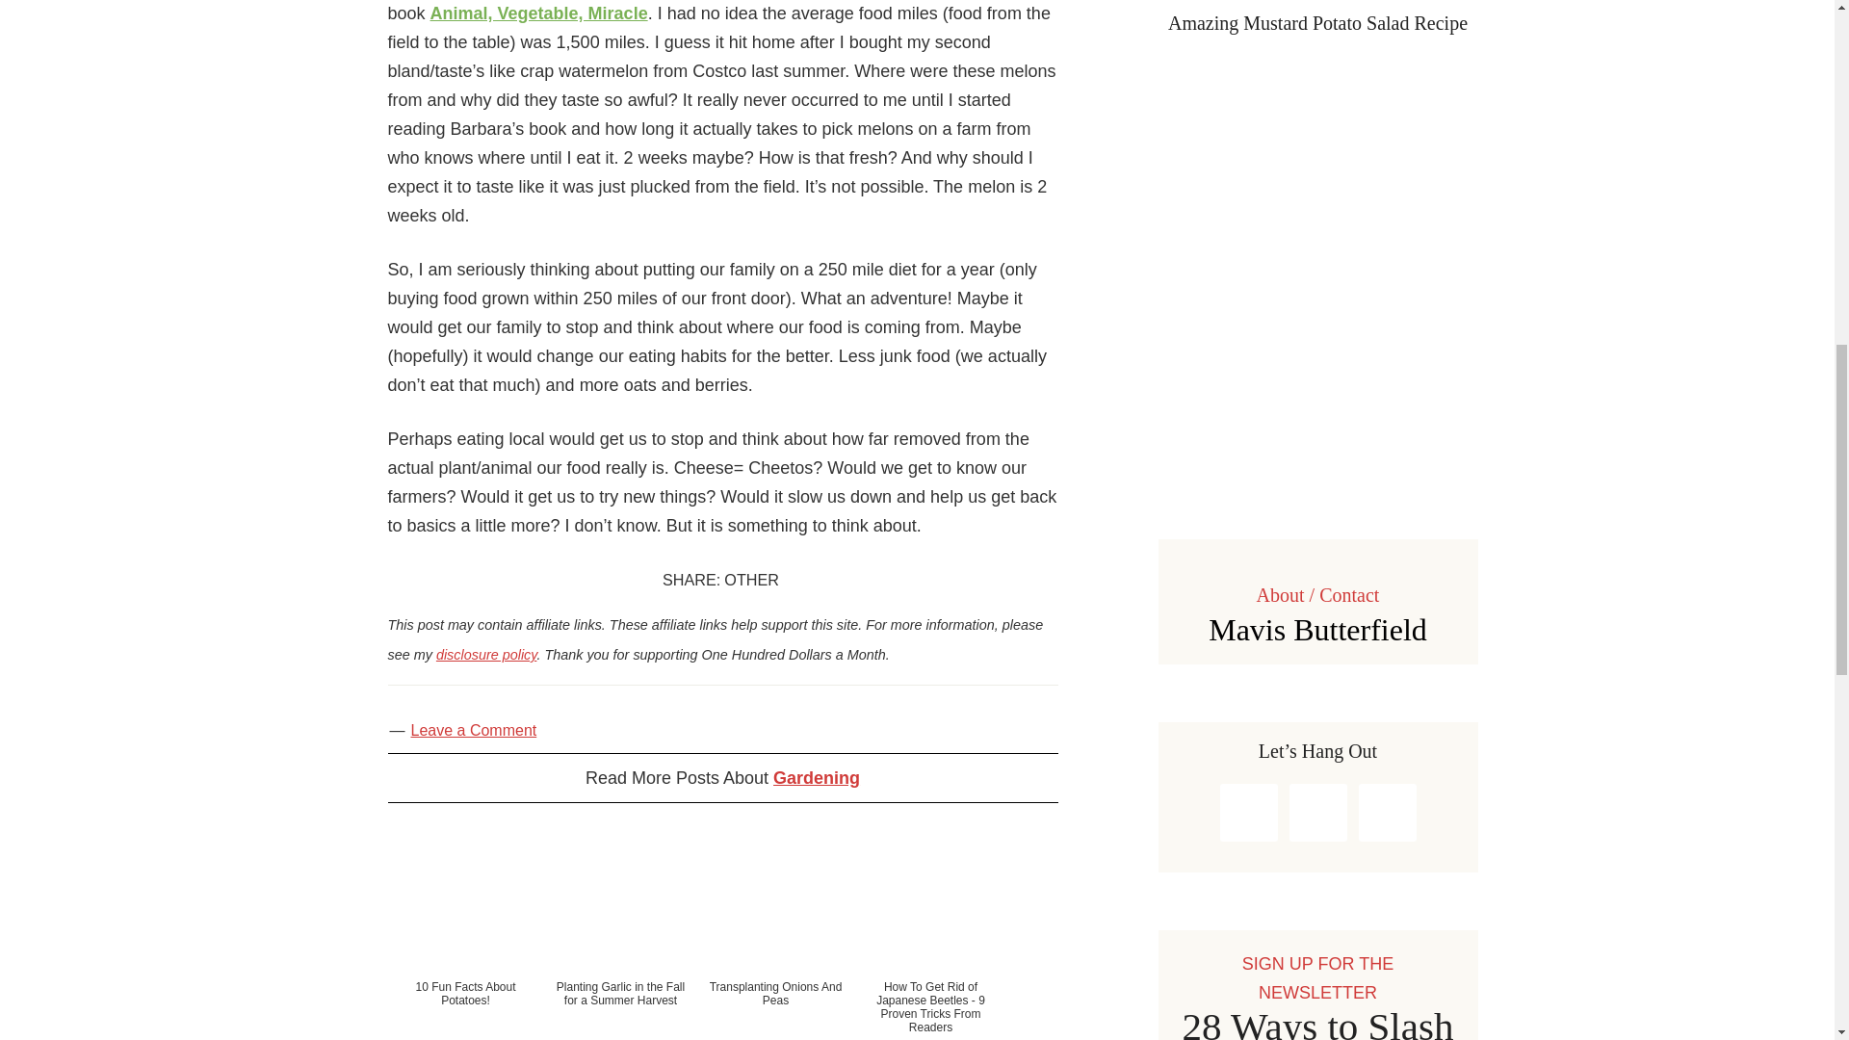  I want to click on disclosure policy, so click(487, 654).